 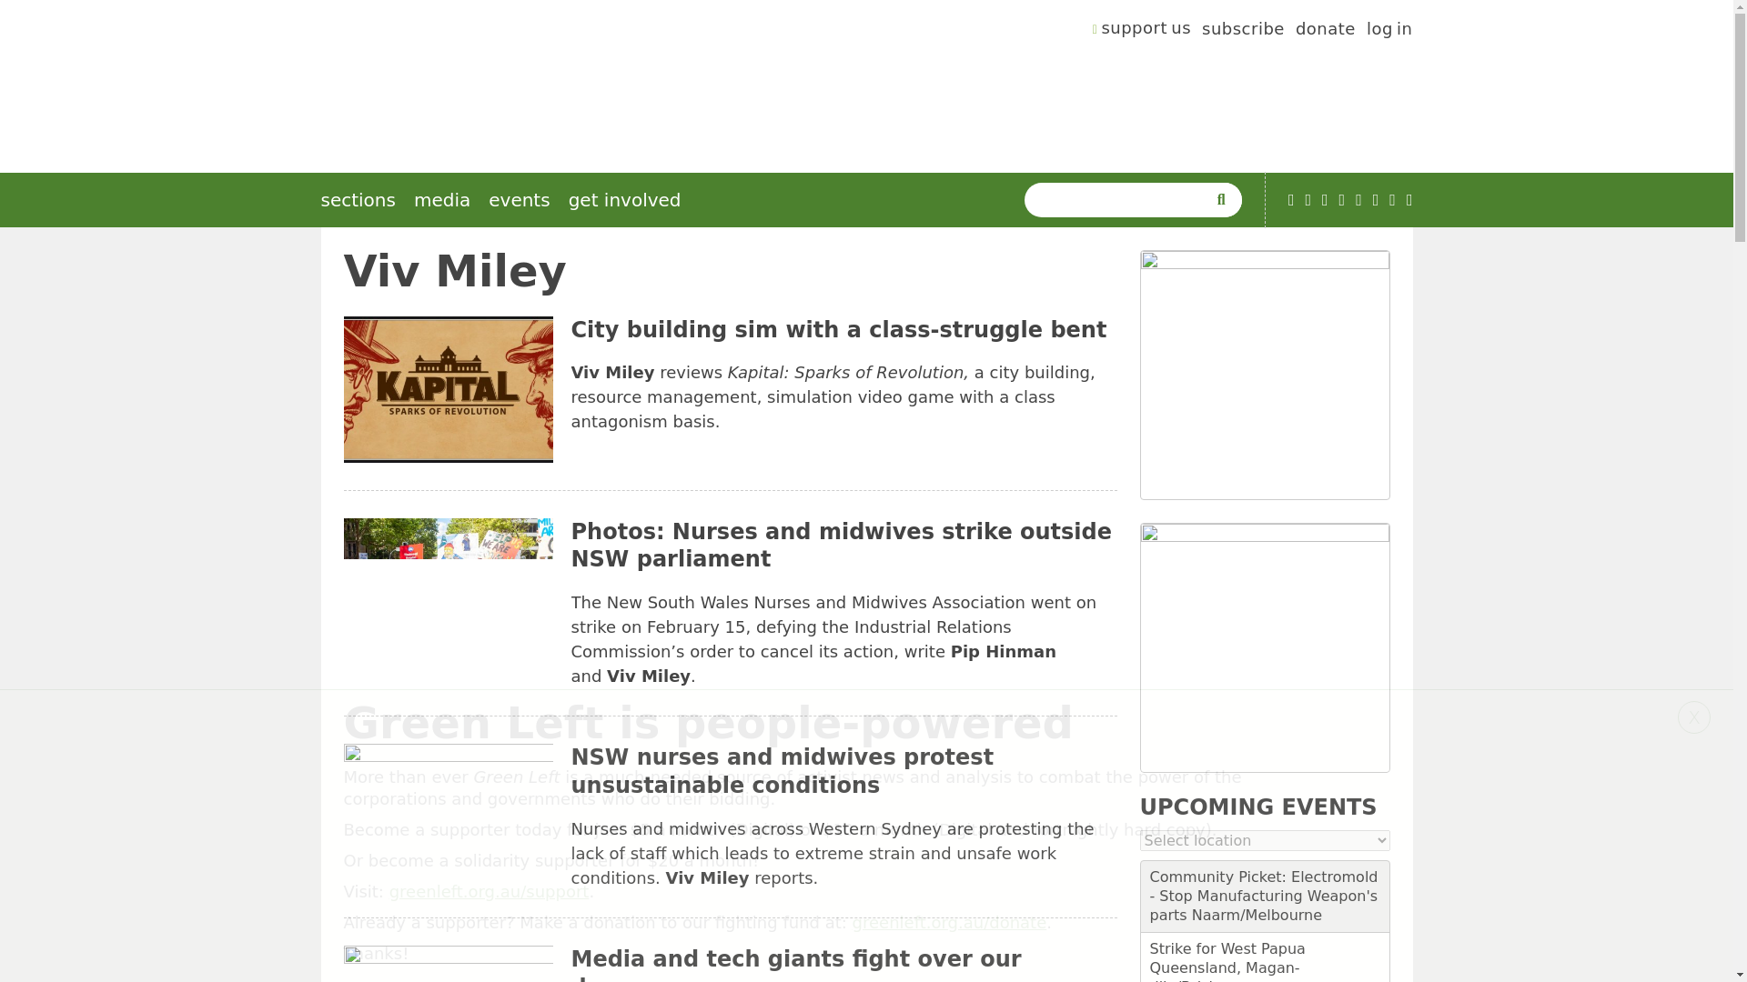 What do you see at coordinates (1389, 31) in the screenshot?
I see `log in` at bounding box center [1389, 31].